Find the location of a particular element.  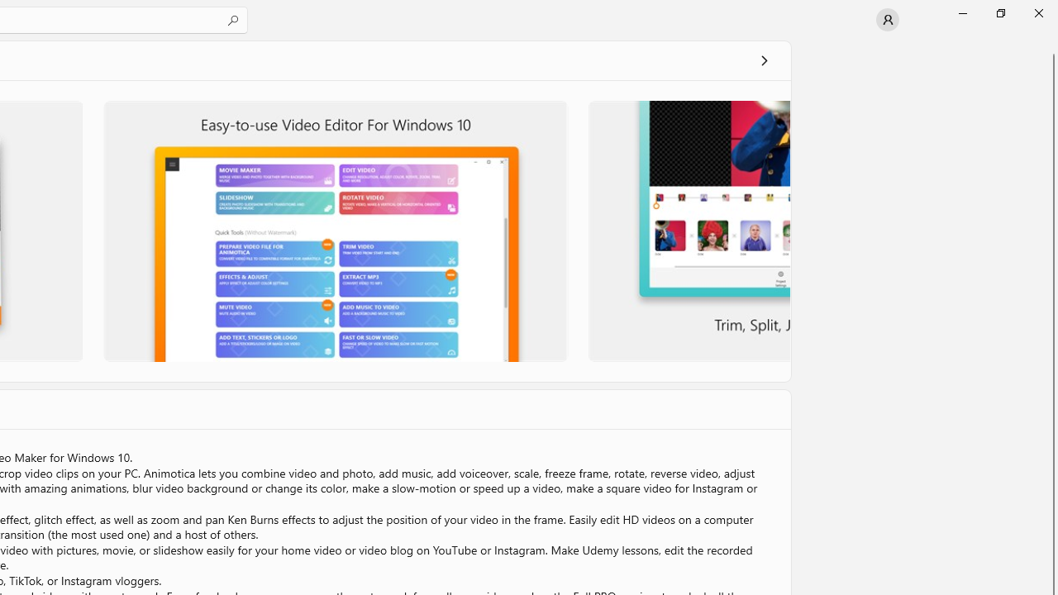

Minimize Microsoft Store is located at coordinates (962, 13).